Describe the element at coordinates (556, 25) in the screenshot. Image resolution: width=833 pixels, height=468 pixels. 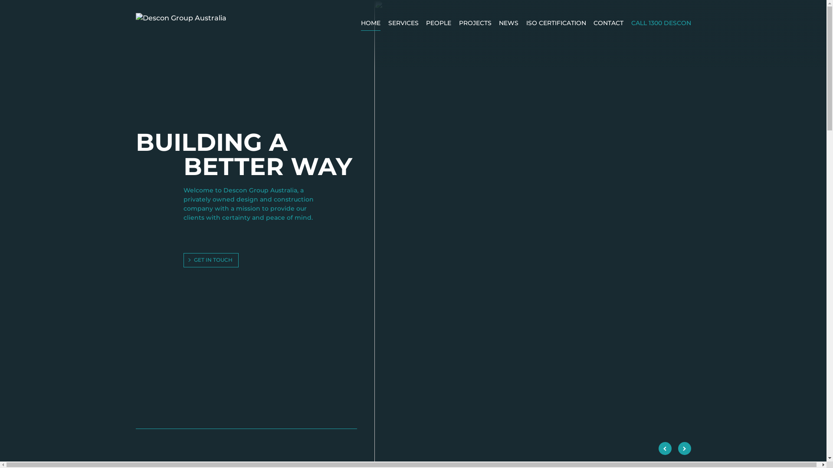
I see `ISO CERTIFICATION` at that location.